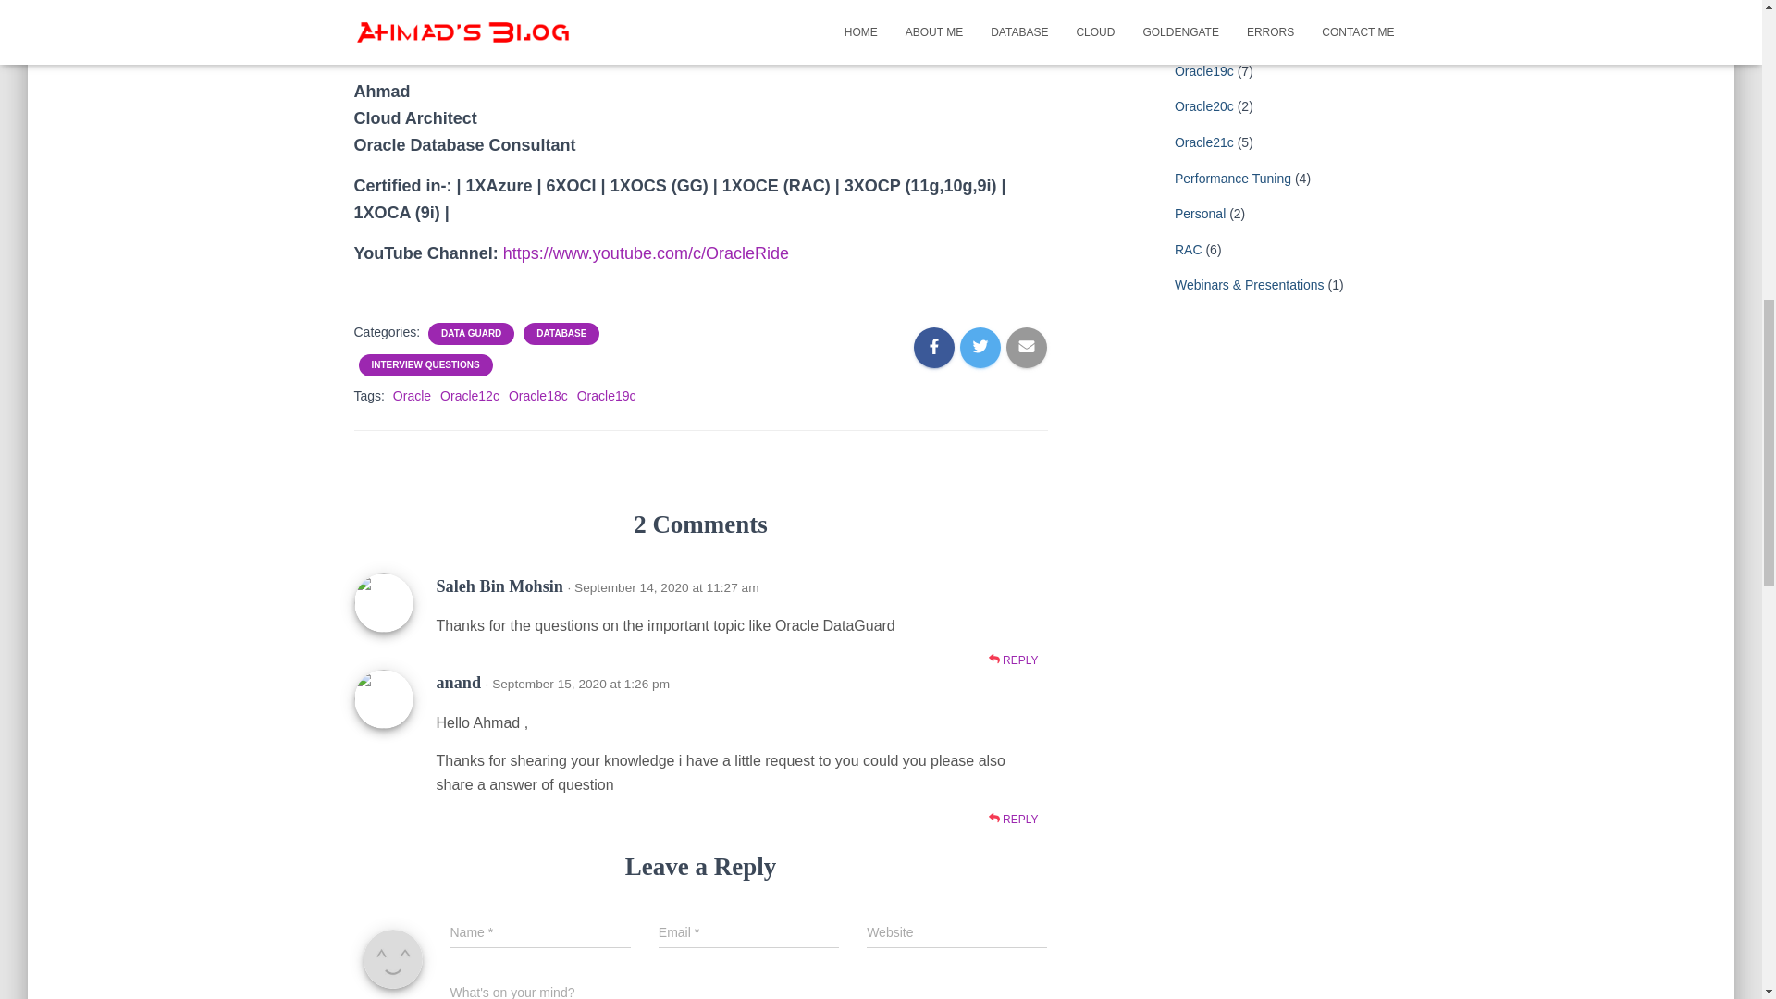 This screenshot has height=999, width=1776. What do you see at coordinates (470, 396) in the screenshot?
I see `Oracle12c` at bounding box center [470, 396].